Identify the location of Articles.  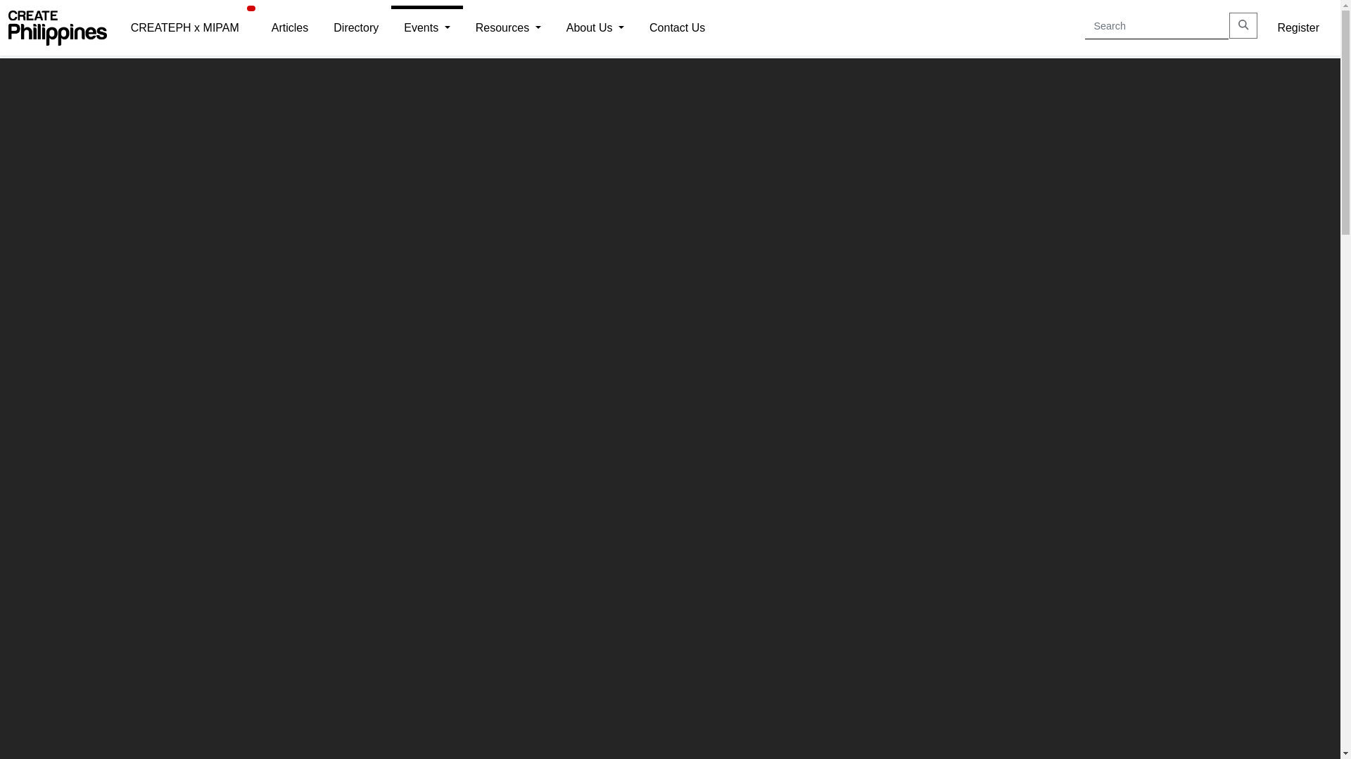
(290, 27).